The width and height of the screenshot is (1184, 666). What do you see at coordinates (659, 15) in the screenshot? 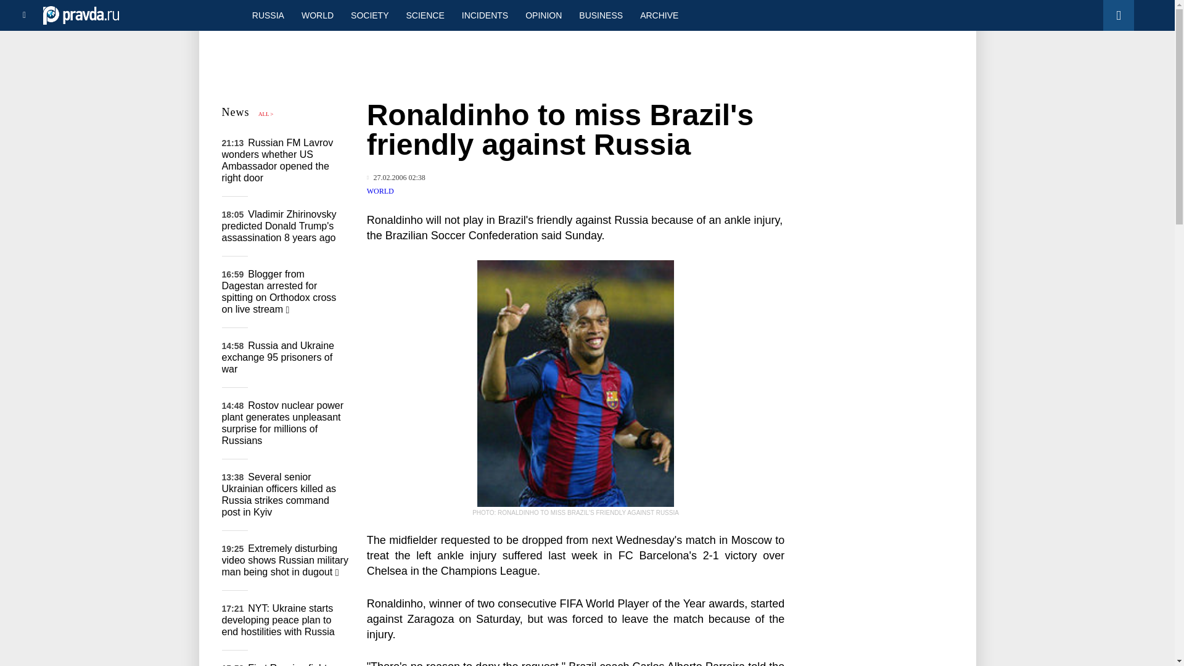
I see `ARCHIVE` at bounding box center [659, 15].